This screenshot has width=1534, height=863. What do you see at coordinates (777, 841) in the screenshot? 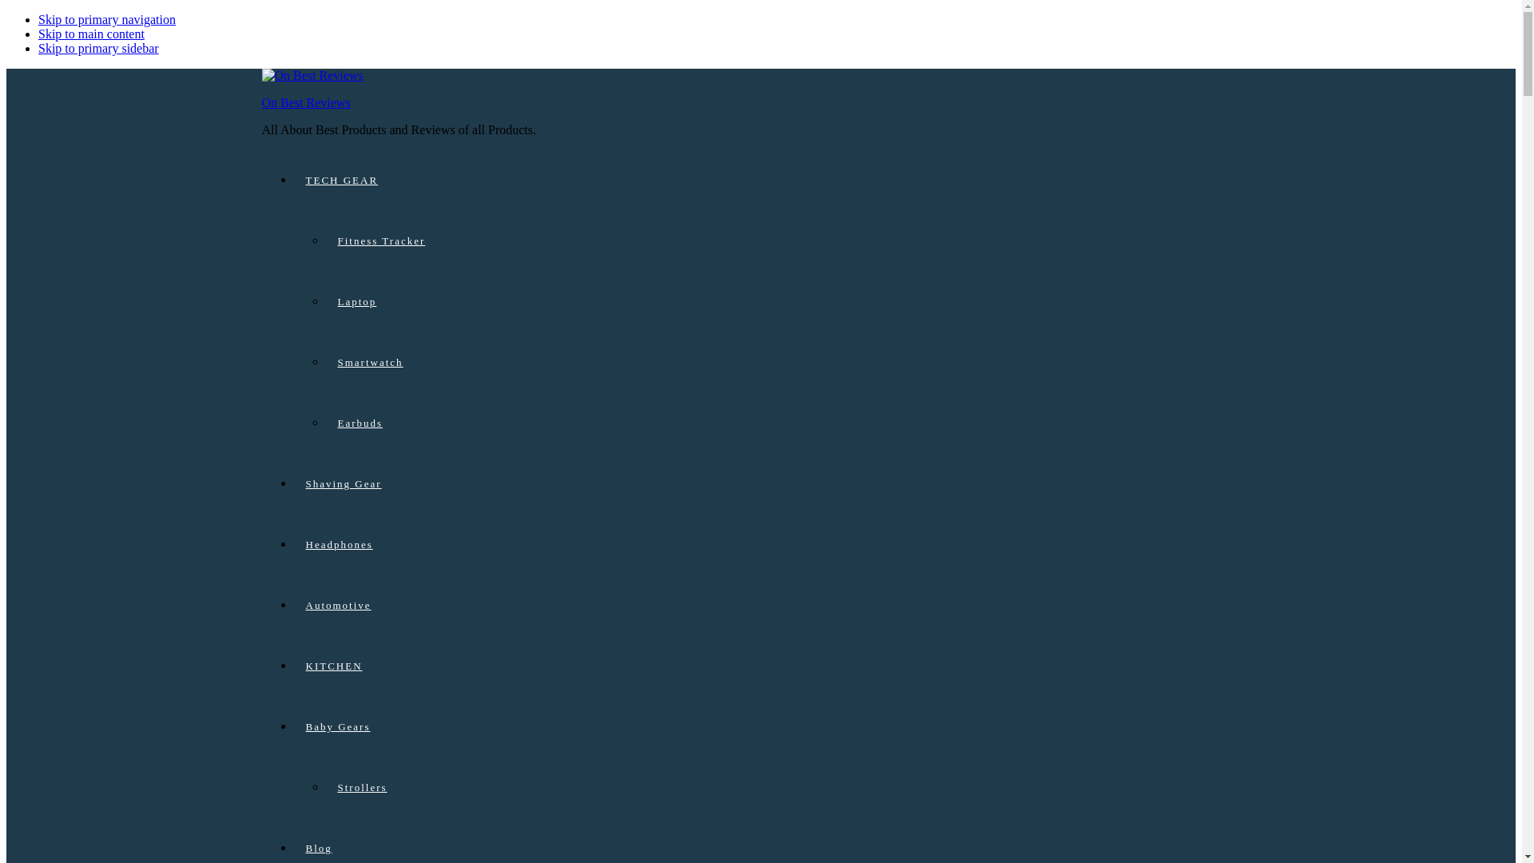
I see `Blog` at bounding box center [777, 841].